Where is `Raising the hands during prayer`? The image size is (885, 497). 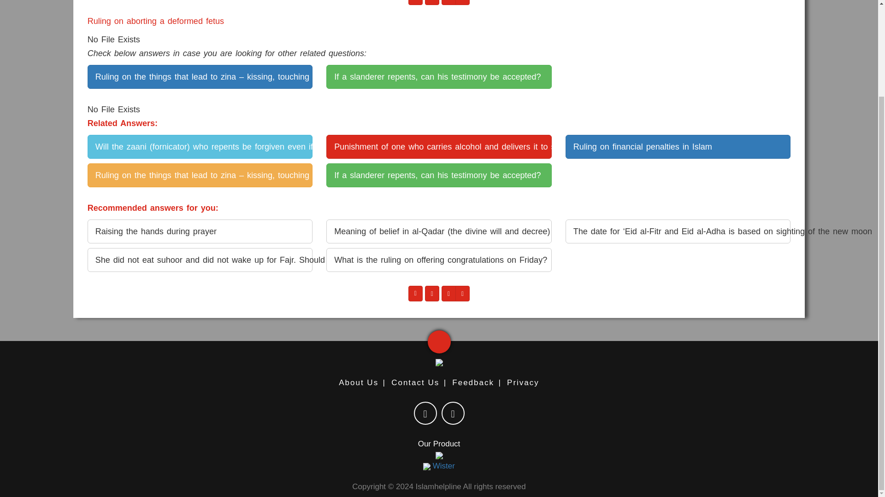 Raising the hands during prayer is located at coordinates (200, 231).